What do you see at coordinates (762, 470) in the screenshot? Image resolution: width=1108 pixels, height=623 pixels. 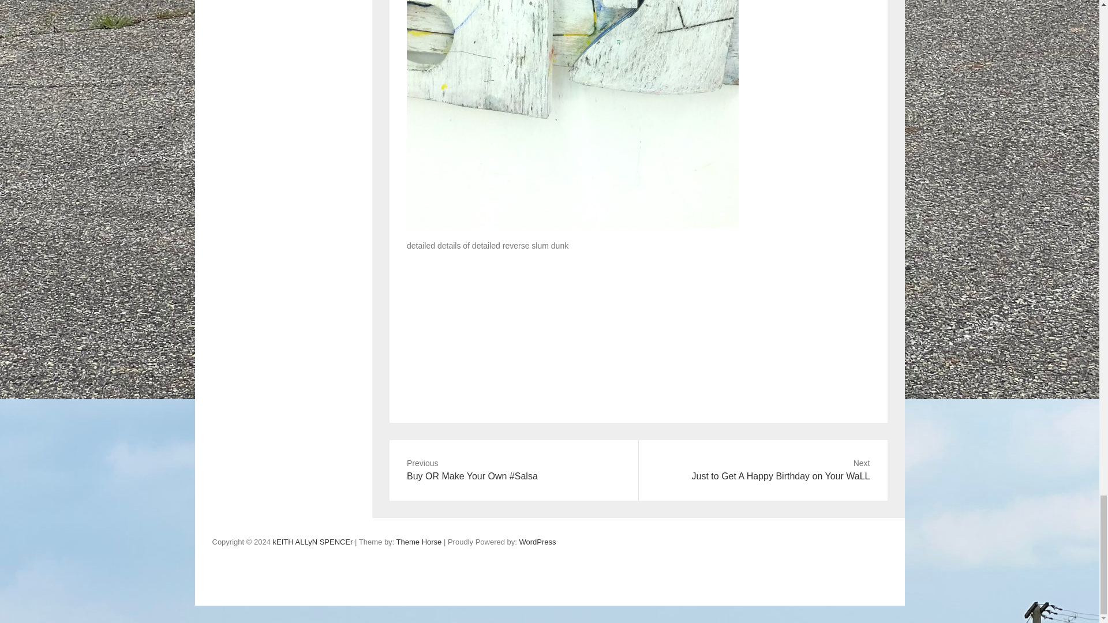 I see `Theme Horse` at bounding box center [762, 470].